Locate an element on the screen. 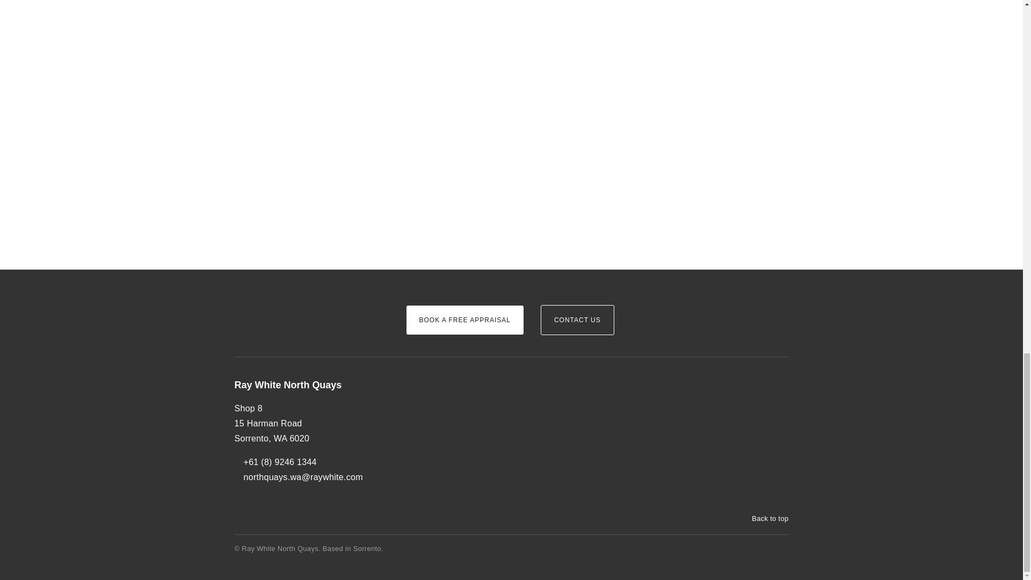 This screenshot has width=1031, height=580. Ray White is located at coordinates (266, 302).